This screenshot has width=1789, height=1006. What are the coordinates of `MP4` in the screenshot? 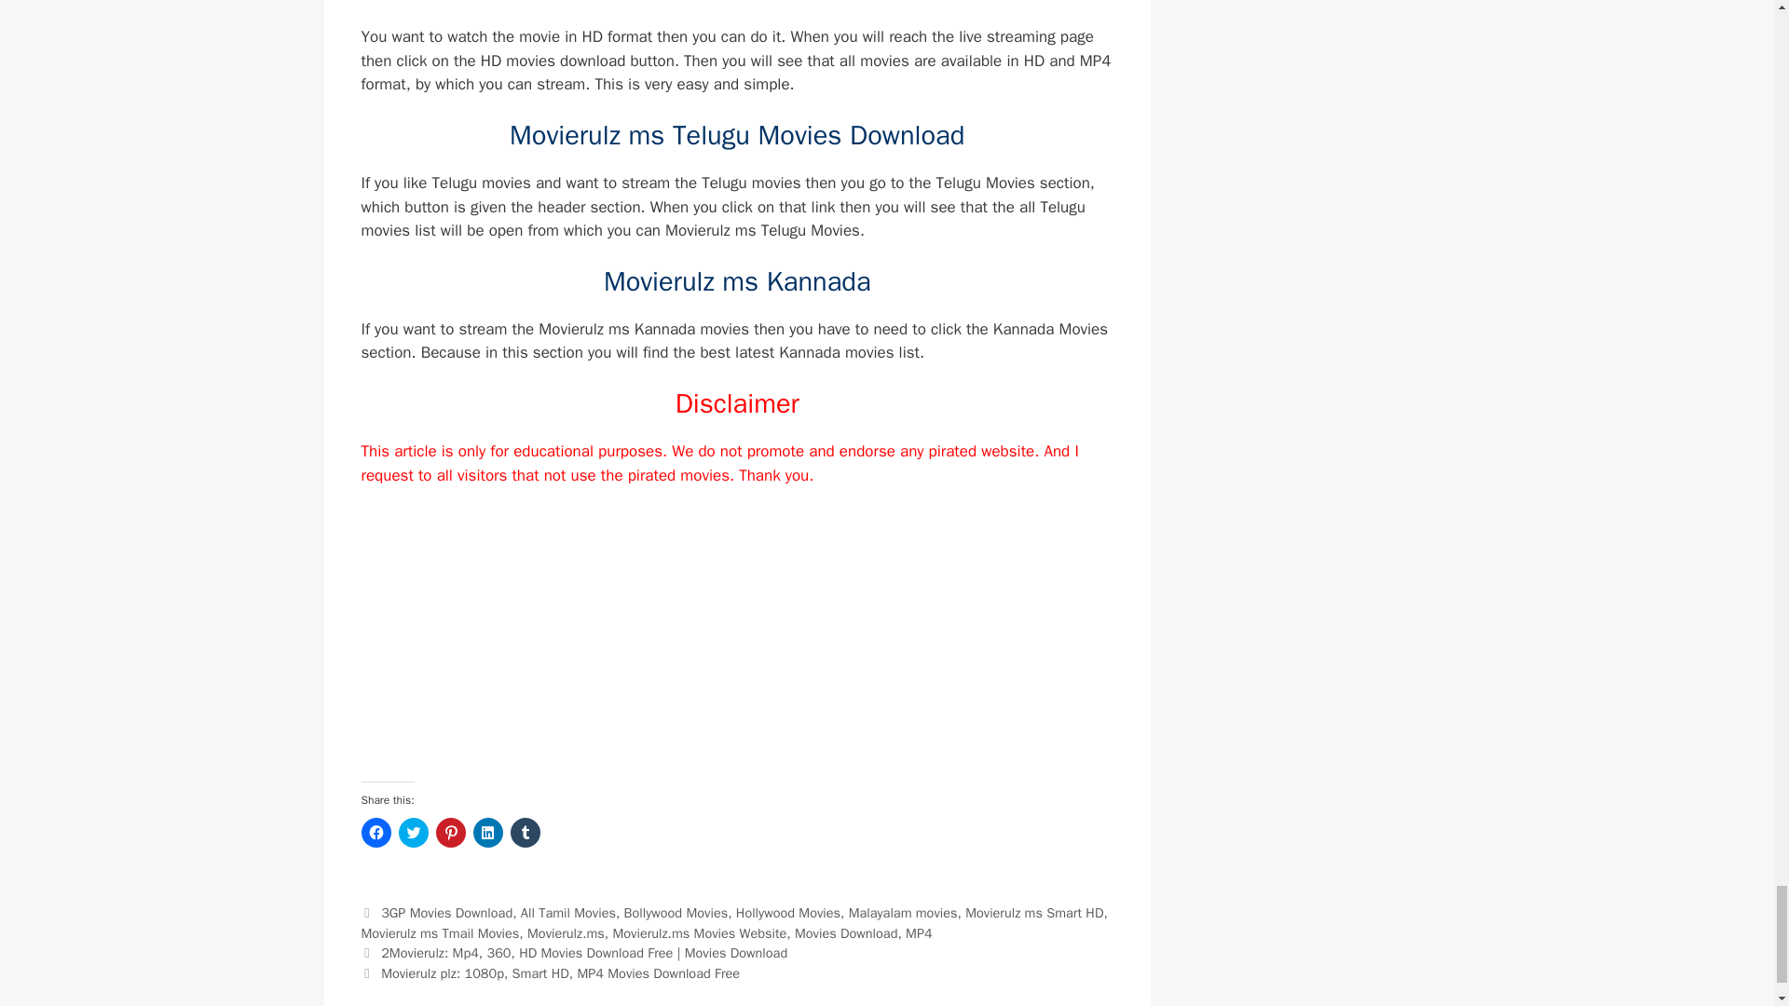 It's located at (919, 932).